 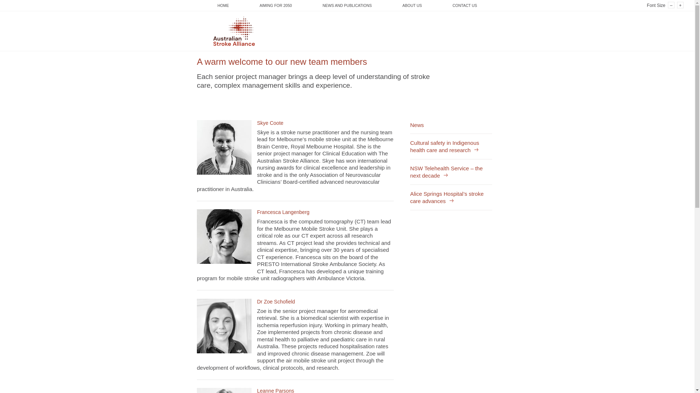 I want to click on NEWS AND PUBLICATIONS, so click(x=347, y=6).